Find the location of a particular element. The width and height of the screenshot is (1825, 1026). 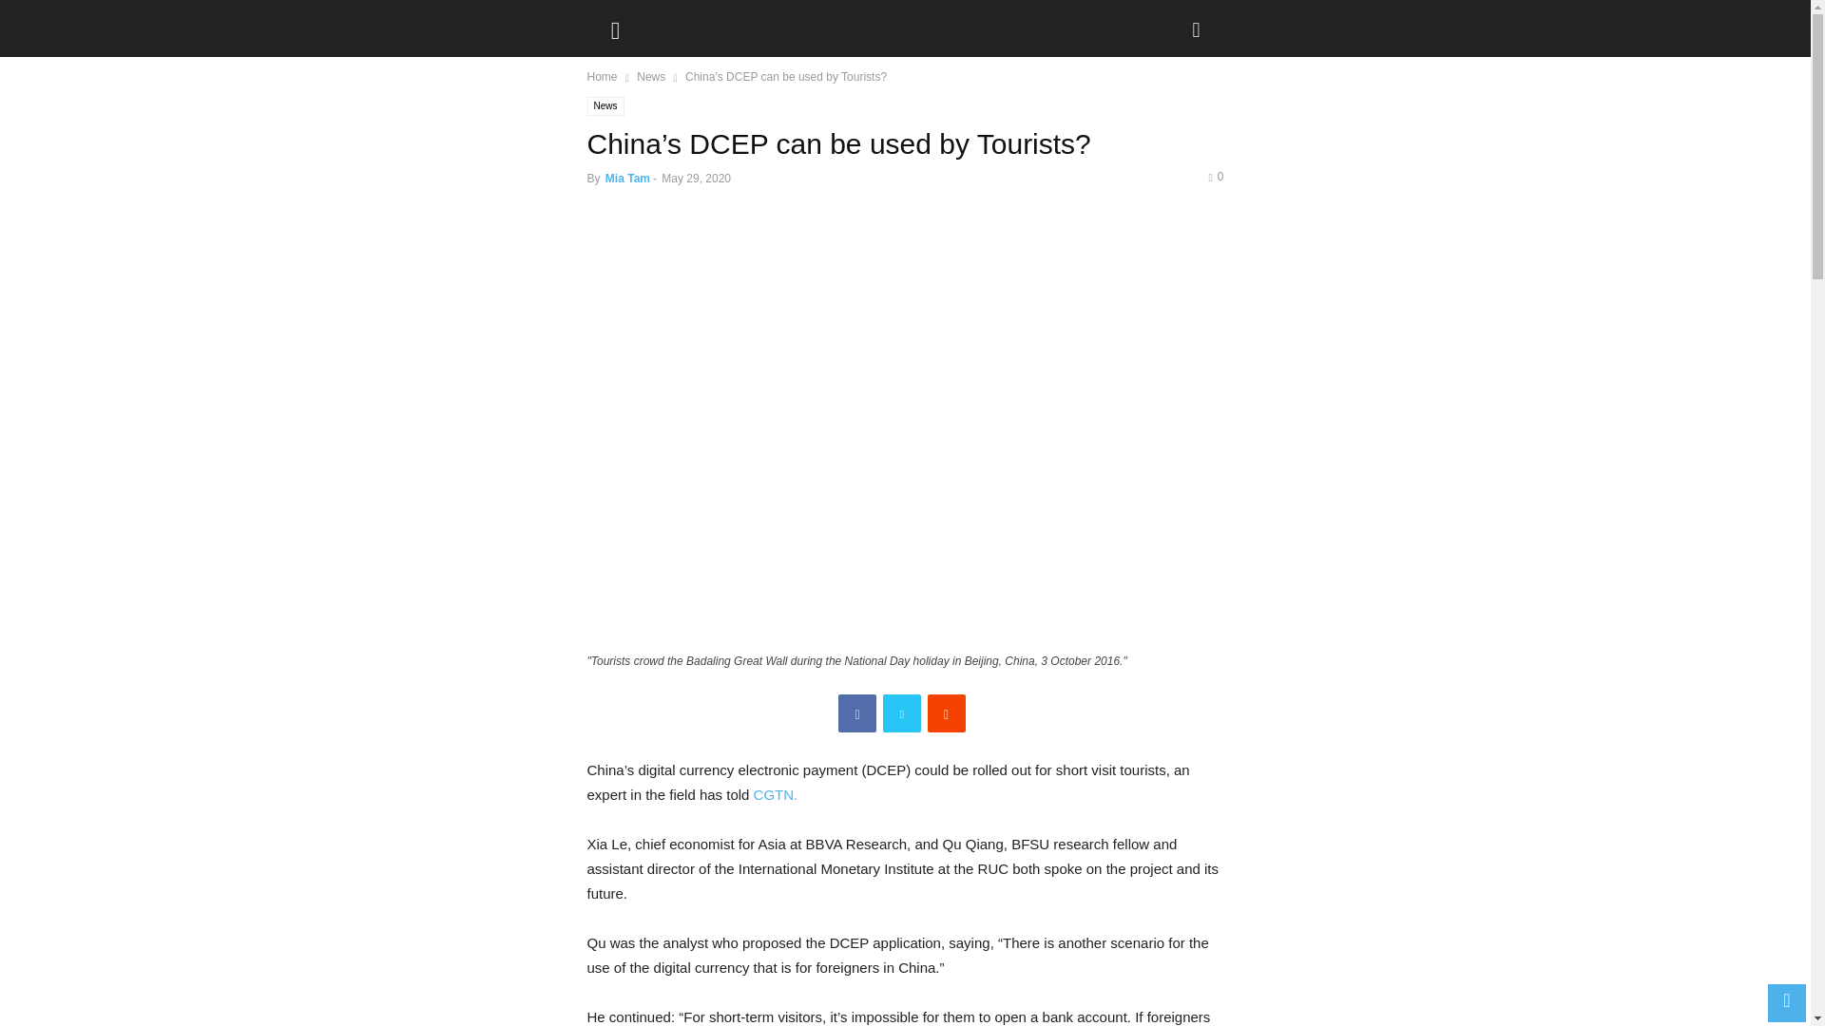

ReddIt is located at coordinates (946, 713).